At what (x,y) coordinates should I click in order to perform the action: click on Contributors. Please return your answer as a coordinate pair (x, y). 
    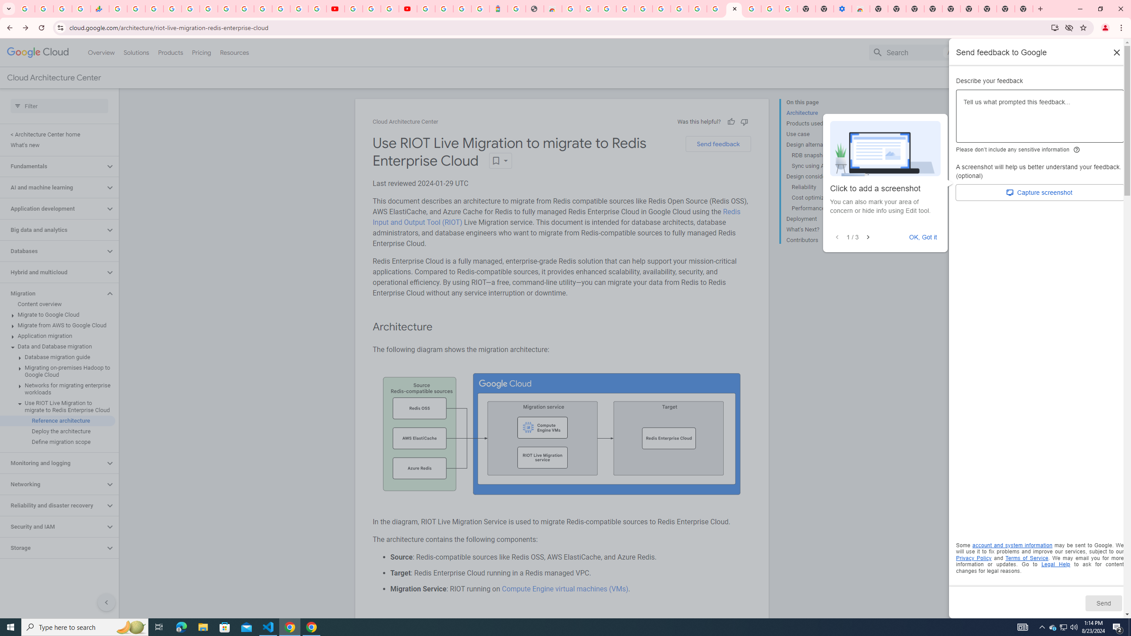
    Looking at the image, I should click on (822, 239).